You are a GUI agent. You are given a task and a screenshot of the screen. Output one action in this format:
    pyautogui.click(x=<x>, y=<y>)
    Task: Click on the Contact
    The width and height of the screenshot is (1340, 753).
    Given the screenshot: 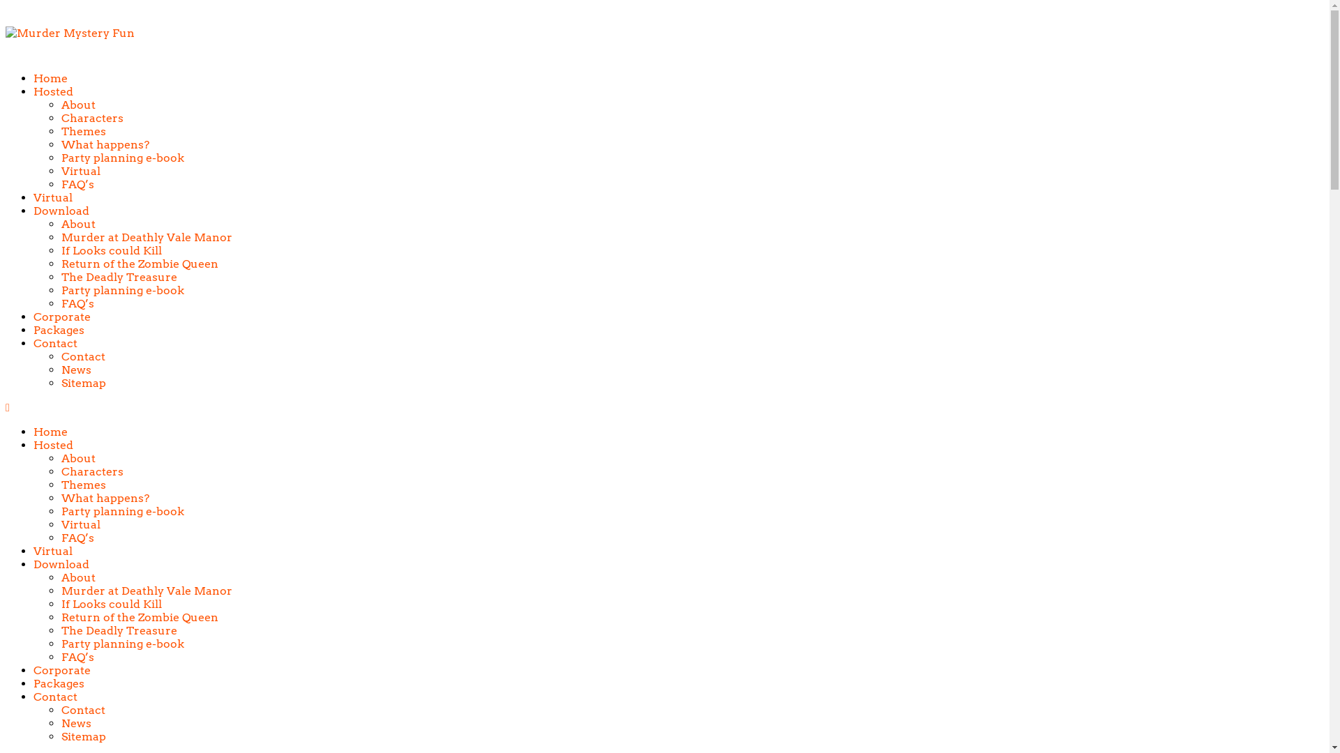 What is the action you would take?
    pyautogui.click(x=84, y=710)
    